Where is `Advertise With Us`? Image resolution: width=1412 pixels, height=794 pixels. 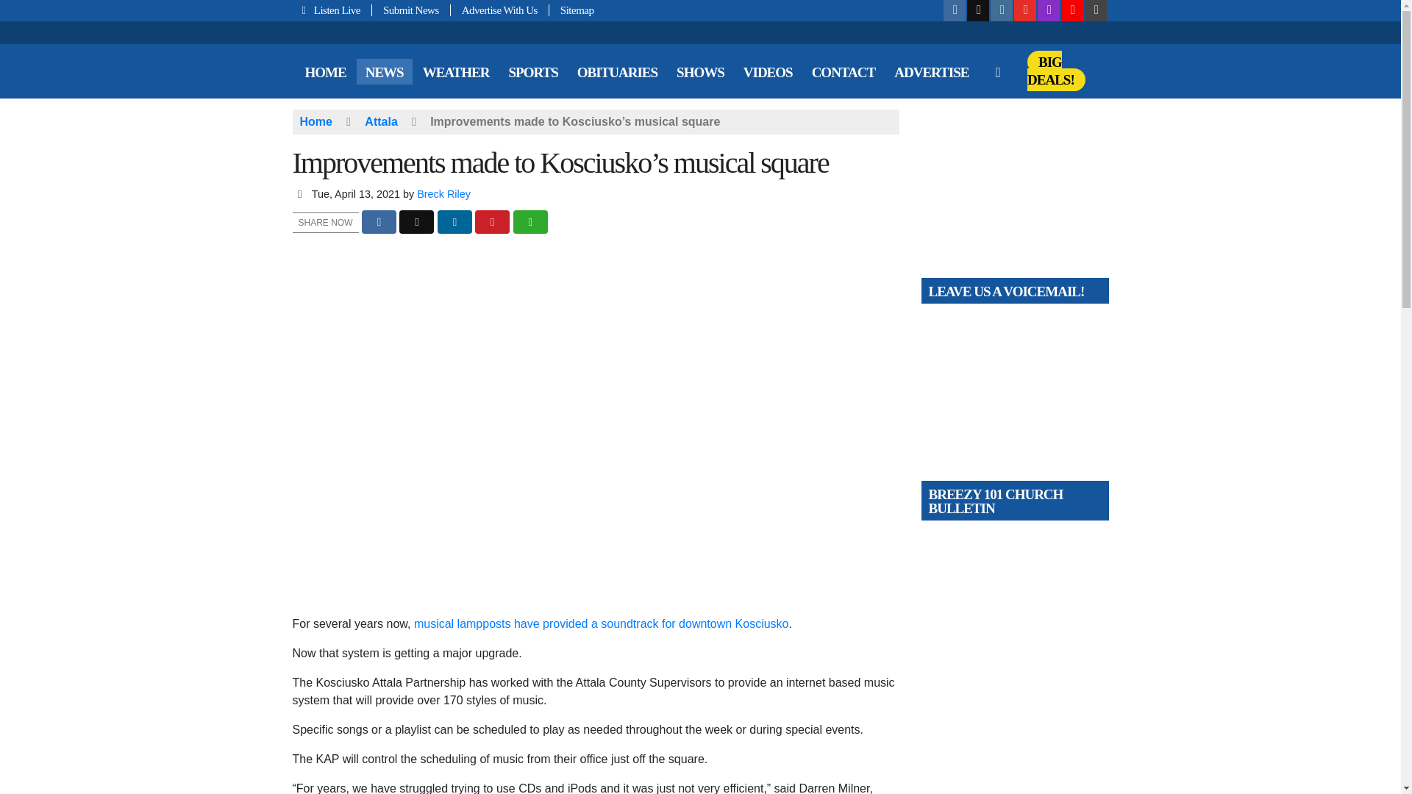 Advertise With Us is located at coordinates (499, 10).